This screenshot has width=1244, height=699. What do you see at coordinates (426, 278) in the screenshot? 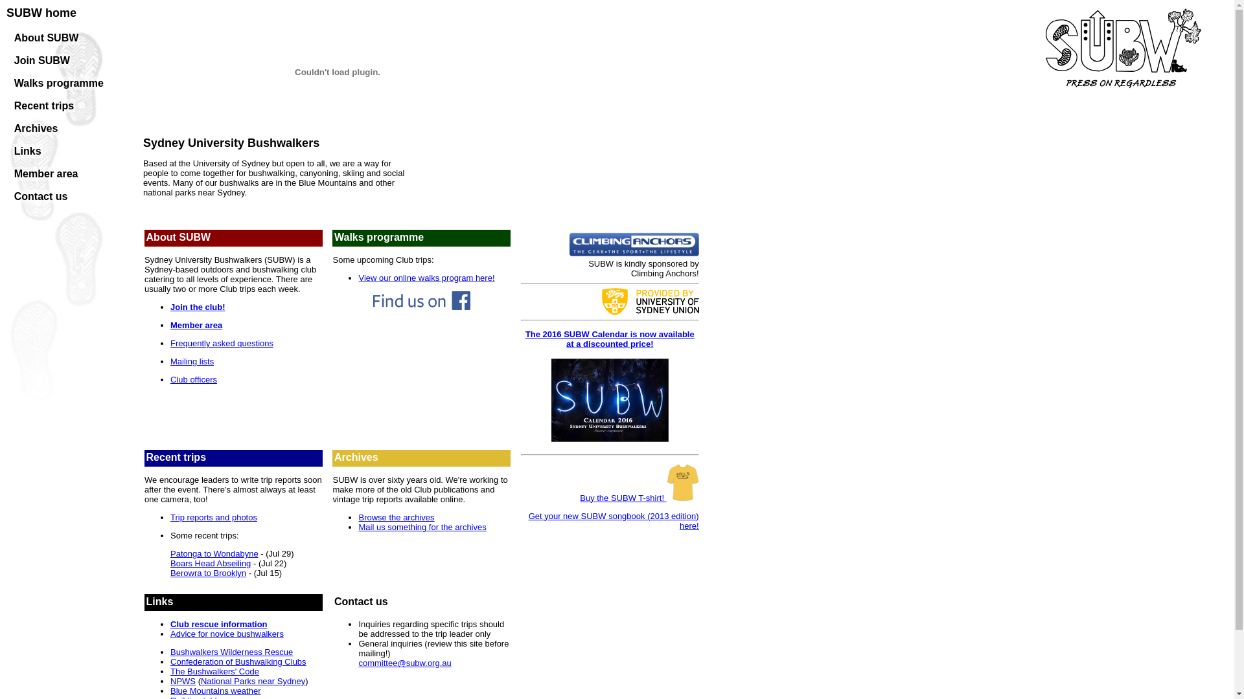
I see `View our online walks program here!` at bounding box center [426, 278].